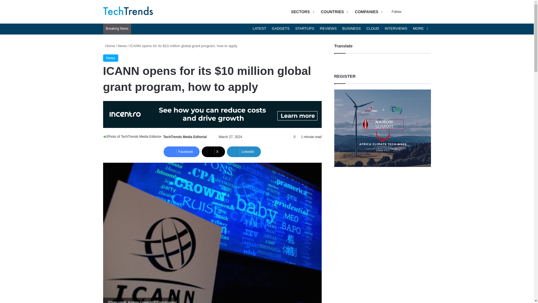 Image resolution: width=538 pixels, height=303 pixels. What do you see at coordinates (128, 12) in the screenshot?
I see `TechTrendsKE` at bounding box center [128, 12].